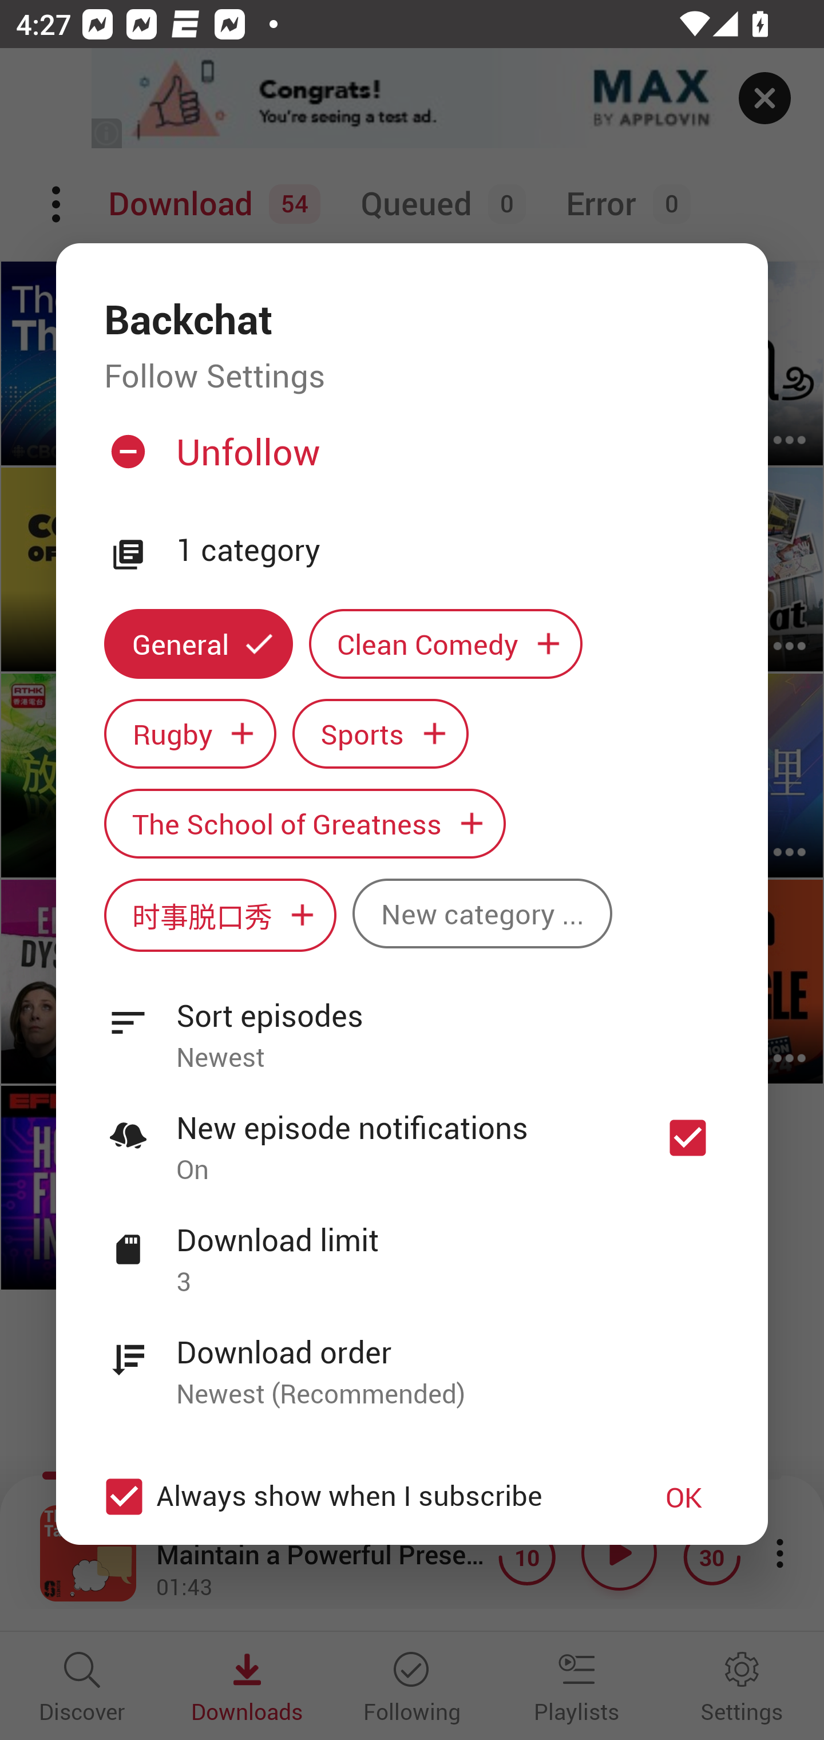 The image size is (824, 1740). I want to click on Sports, so click(381, 734).